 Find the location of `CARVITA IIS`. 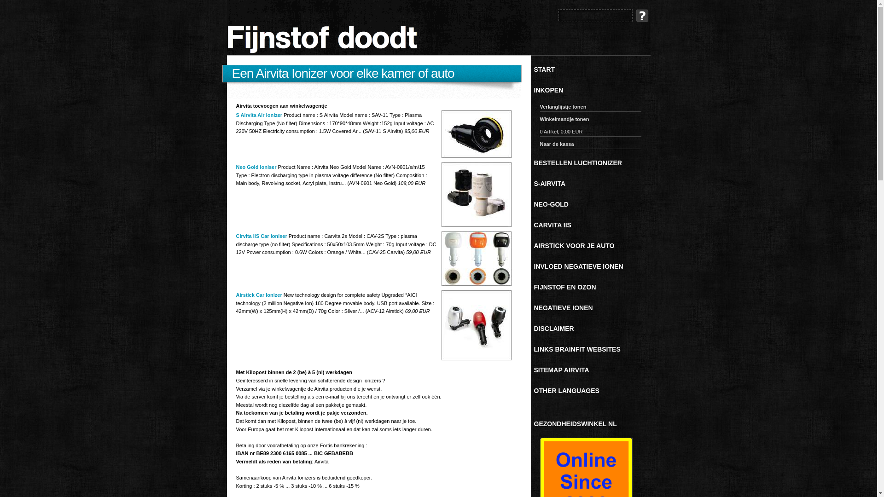

CARVITA IIS is located at coordinates (593, 225).